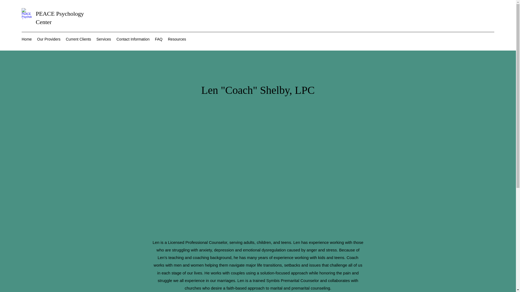 This screenshot has width=520, height=292. Describe the element at coordinates (78, 39) in the screenshot. I see `Current Clients` at that location.